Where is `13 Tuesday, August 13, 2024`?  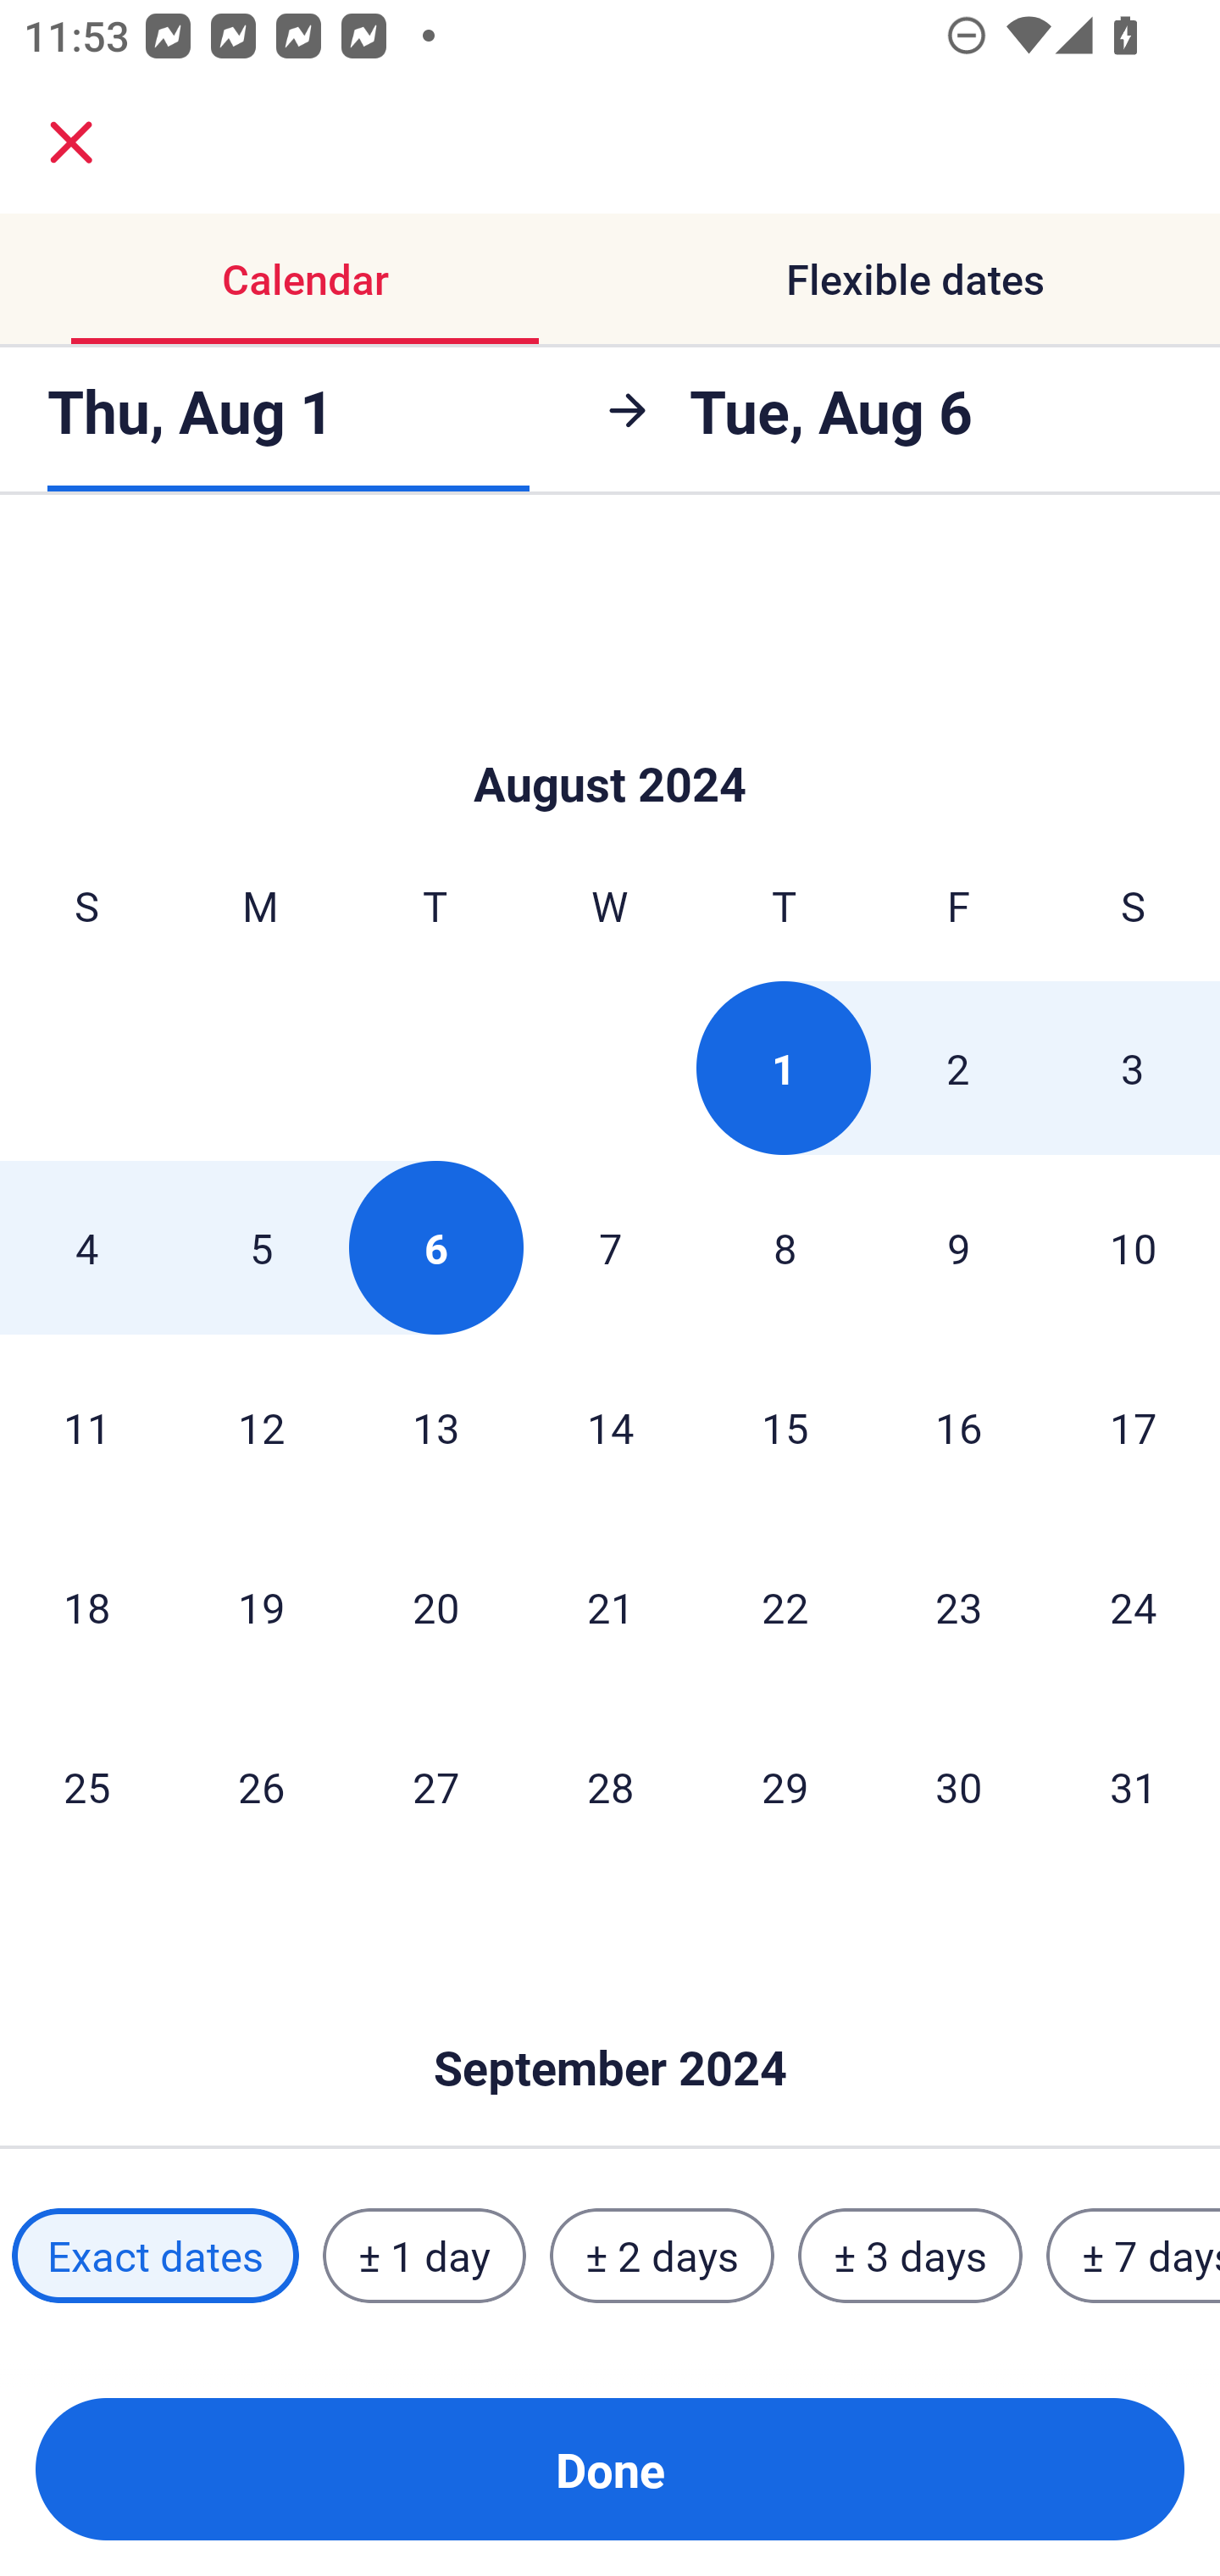
13 Tuesday, August 13, 2024 is located at coordinates (435, 1427).